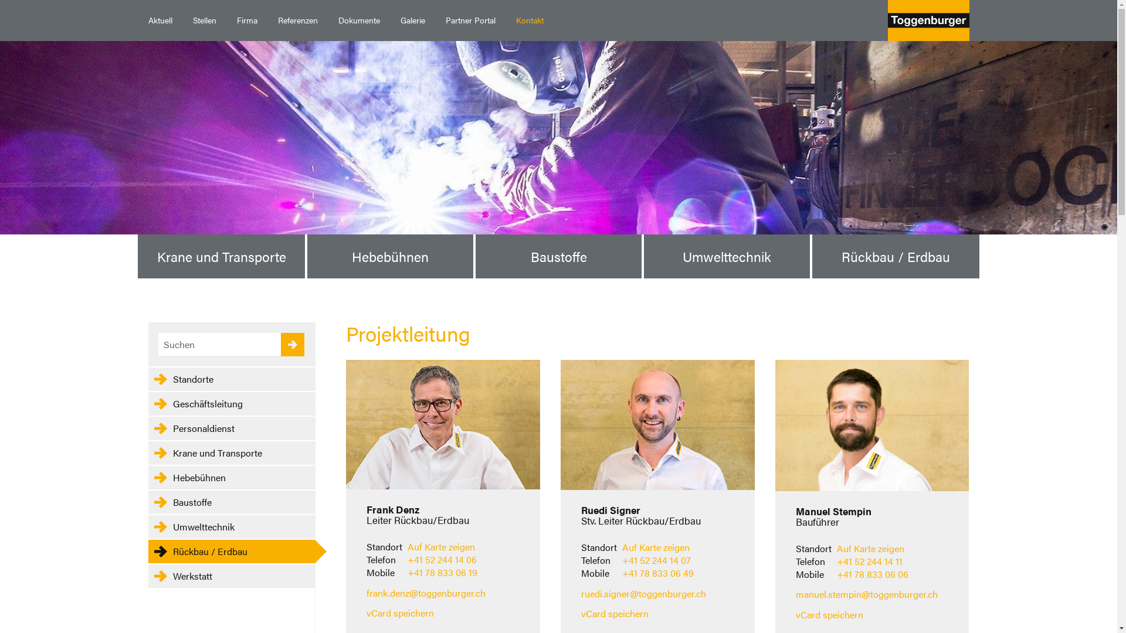 Image resolution: width=1126 pixels, height=633 pixels. Describe the element at coordinates (231, 379) in the screenshot. I see `Standorte` at that location.